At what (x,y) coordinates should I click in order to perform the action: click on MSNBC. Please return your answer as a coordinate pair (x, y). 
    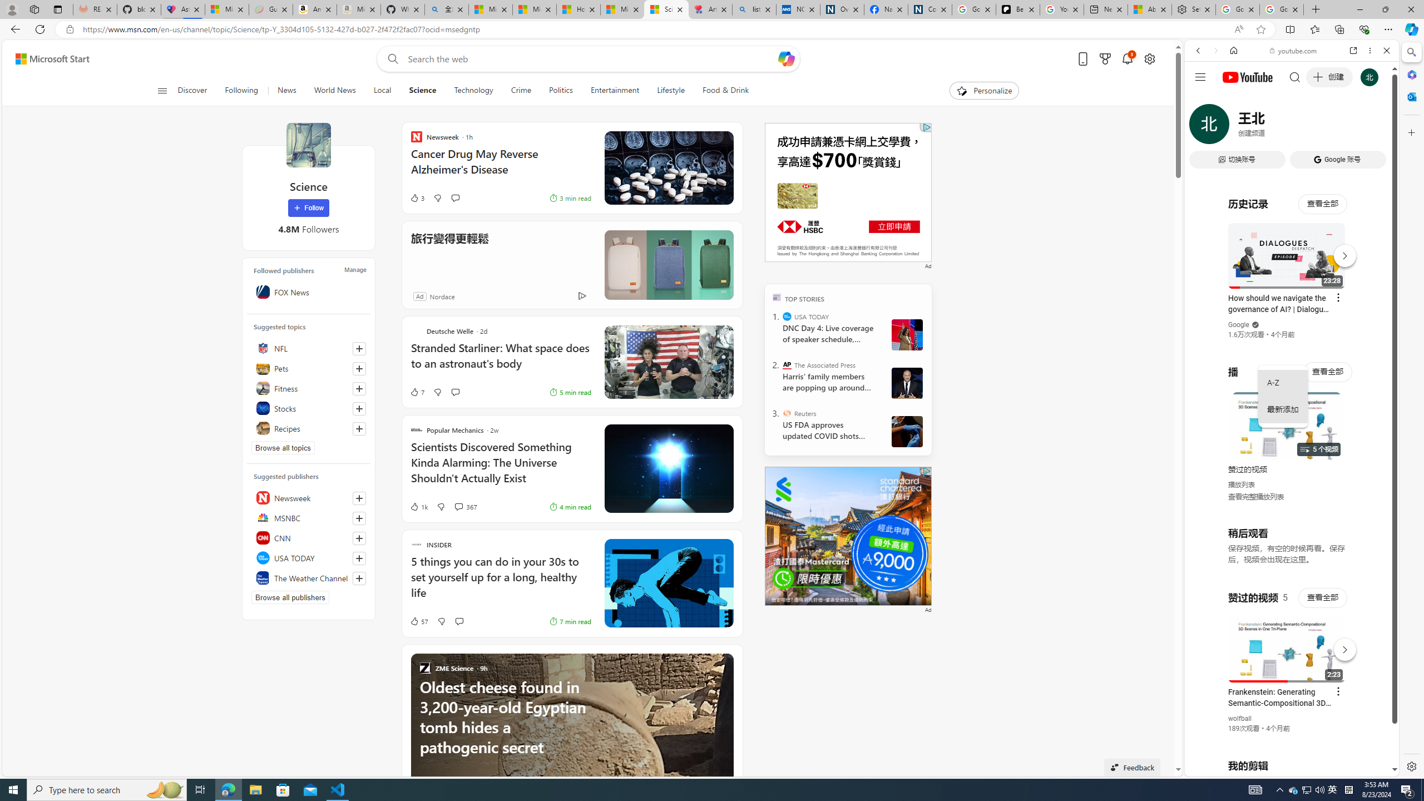
    Looking at the image, I should click on (309, 517).